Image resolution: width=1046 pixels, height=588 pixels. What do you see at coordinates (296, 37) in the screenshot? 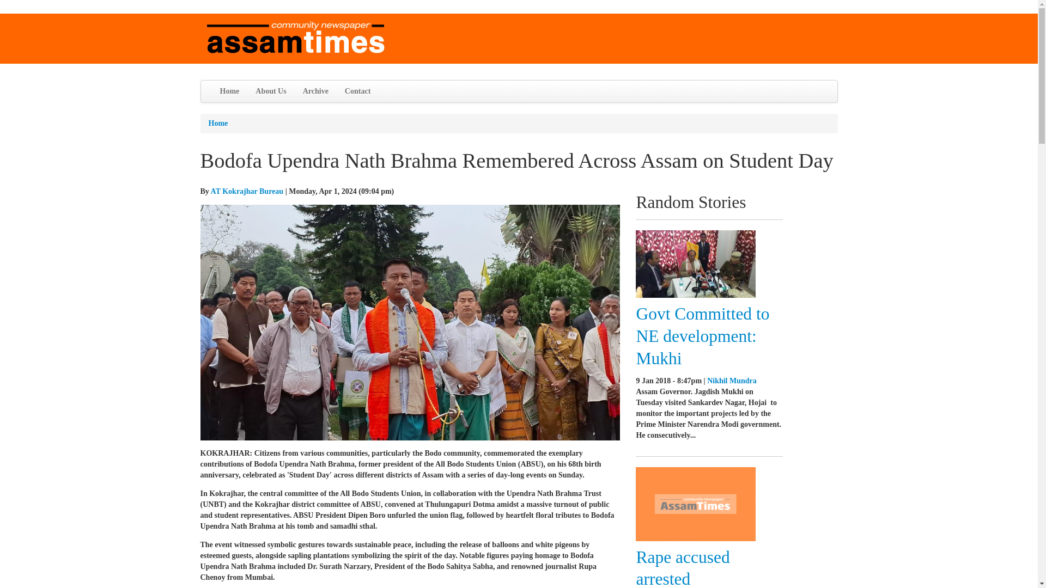
I see `Return to the Assam Times home page` at bounding box center [296, 37].